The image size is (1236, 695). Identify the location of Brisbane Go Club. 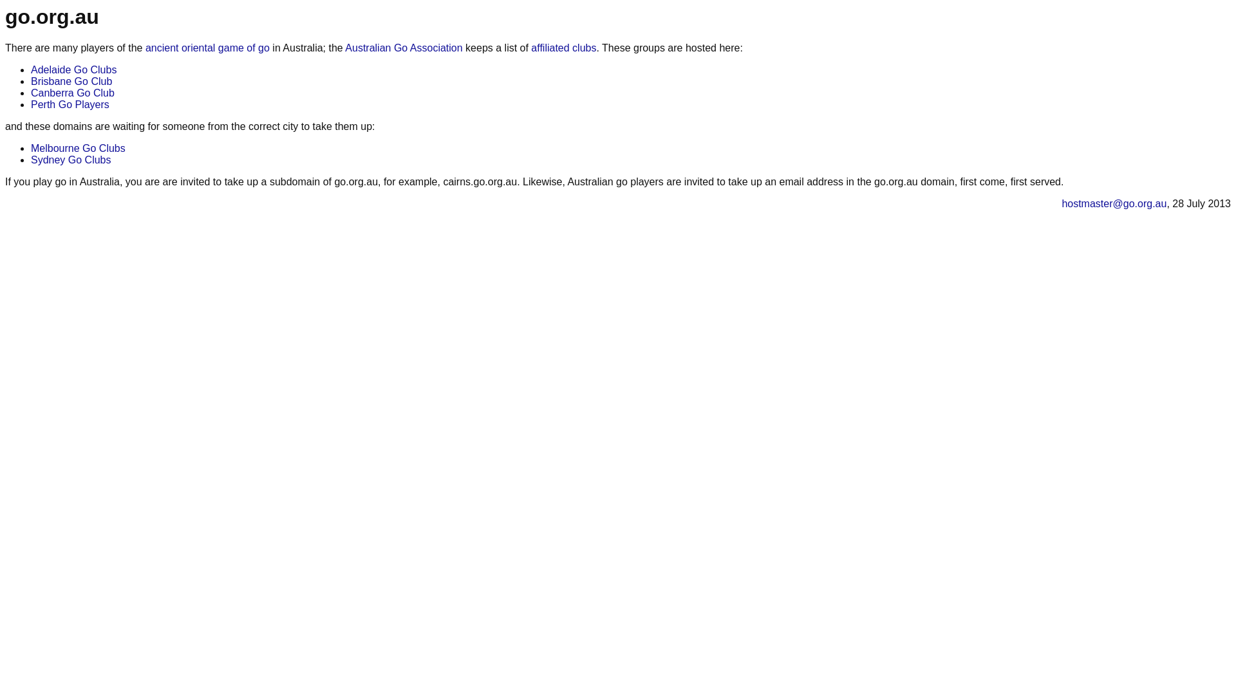
(71, 81).